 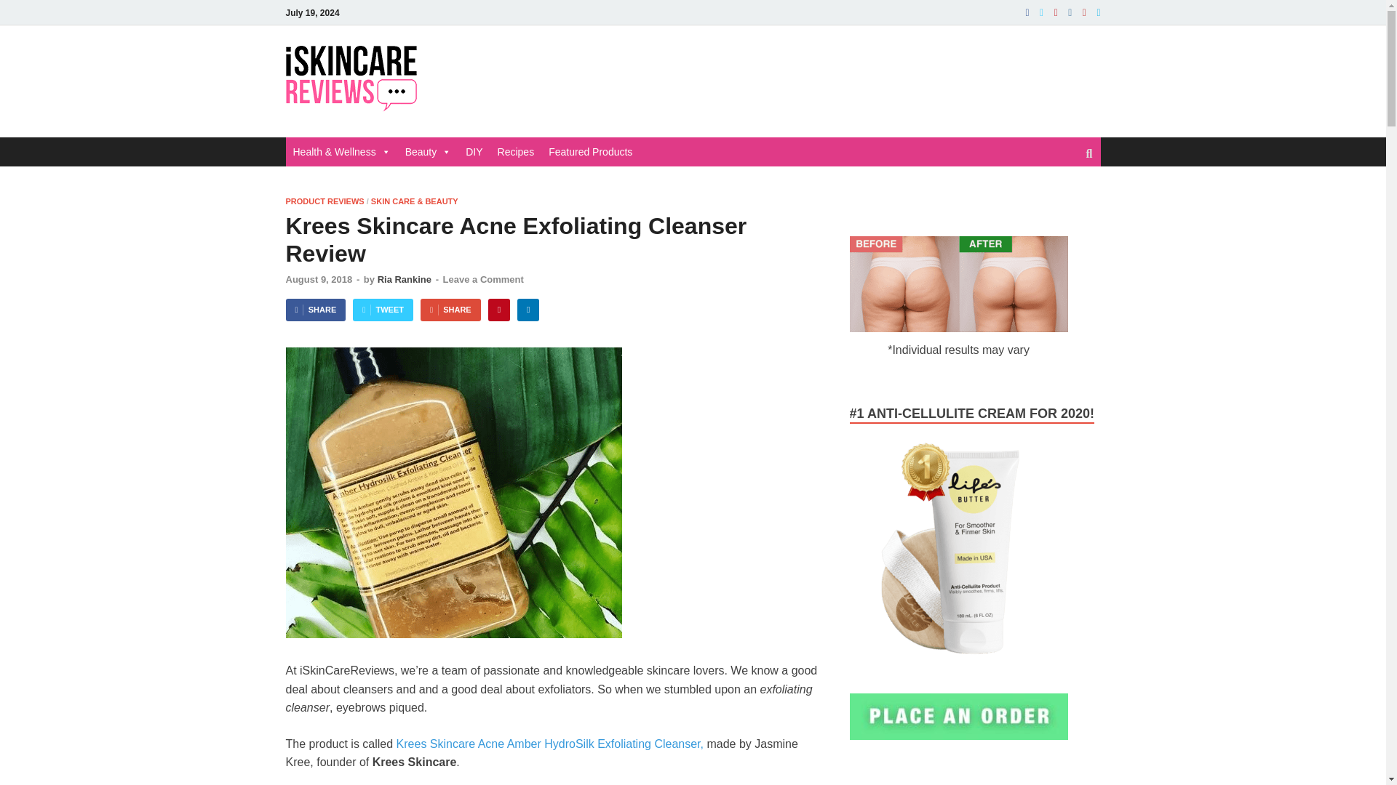 What do you see at coordinates (591, 151) in the screenshot?
I see `Featured Products` at bounding box center [591, 151].